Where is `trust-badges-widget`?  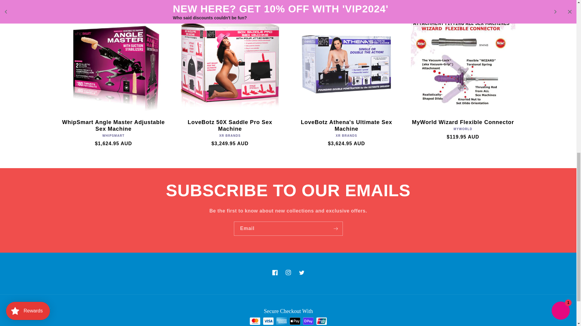
trust-badges-widget is located at coordinates (288, 316).